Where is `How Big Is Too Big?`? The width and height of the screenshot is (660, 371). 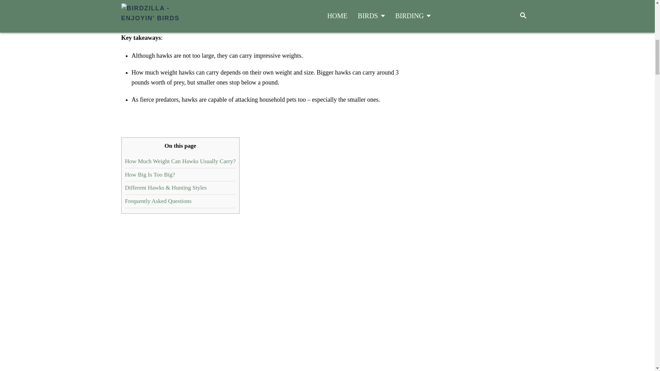
How Big Is Too Big? is located at coordinates (150, 175).